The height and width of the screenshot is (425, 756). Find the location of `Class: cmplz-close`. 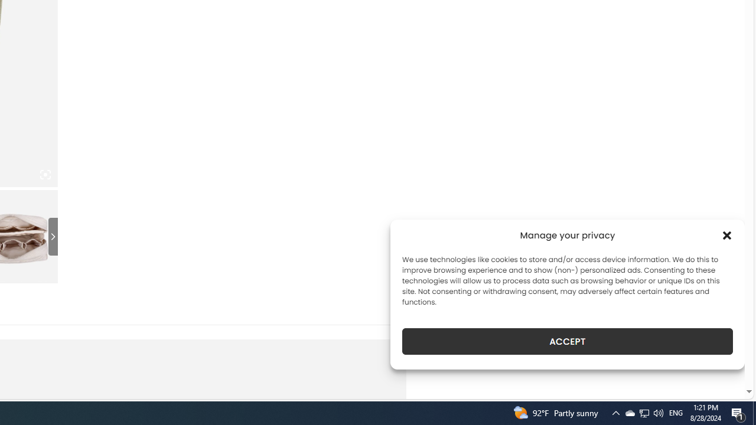

Class: cmplz-close is located at coordinates (727, 235).